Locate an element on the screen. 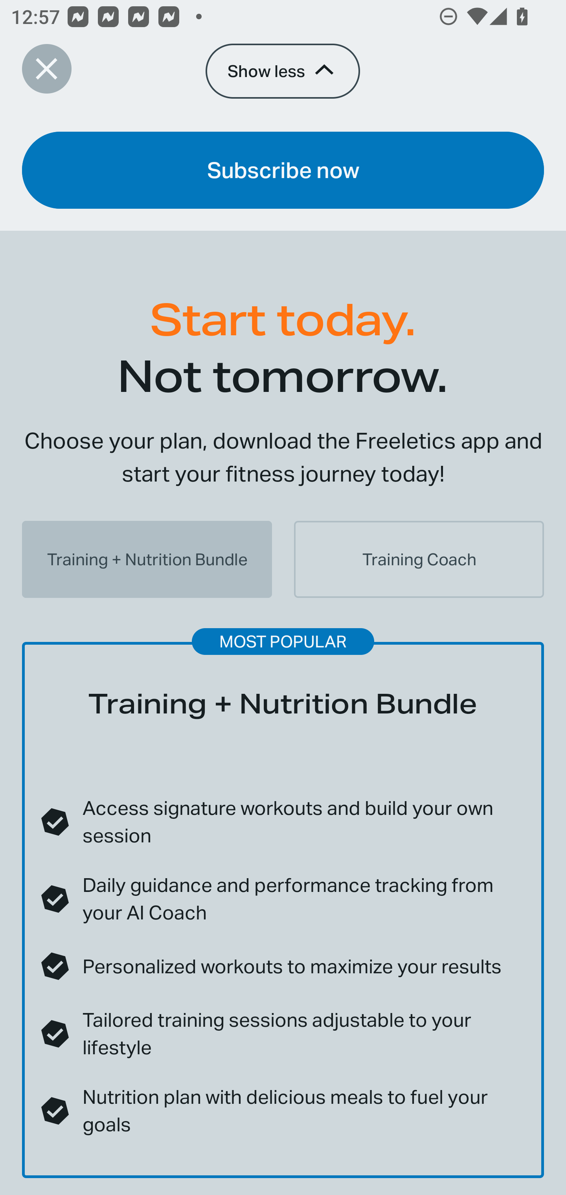 The width and height of the screenshot is (566, 1195). Subscribe now is located at coordinates (283, 170).